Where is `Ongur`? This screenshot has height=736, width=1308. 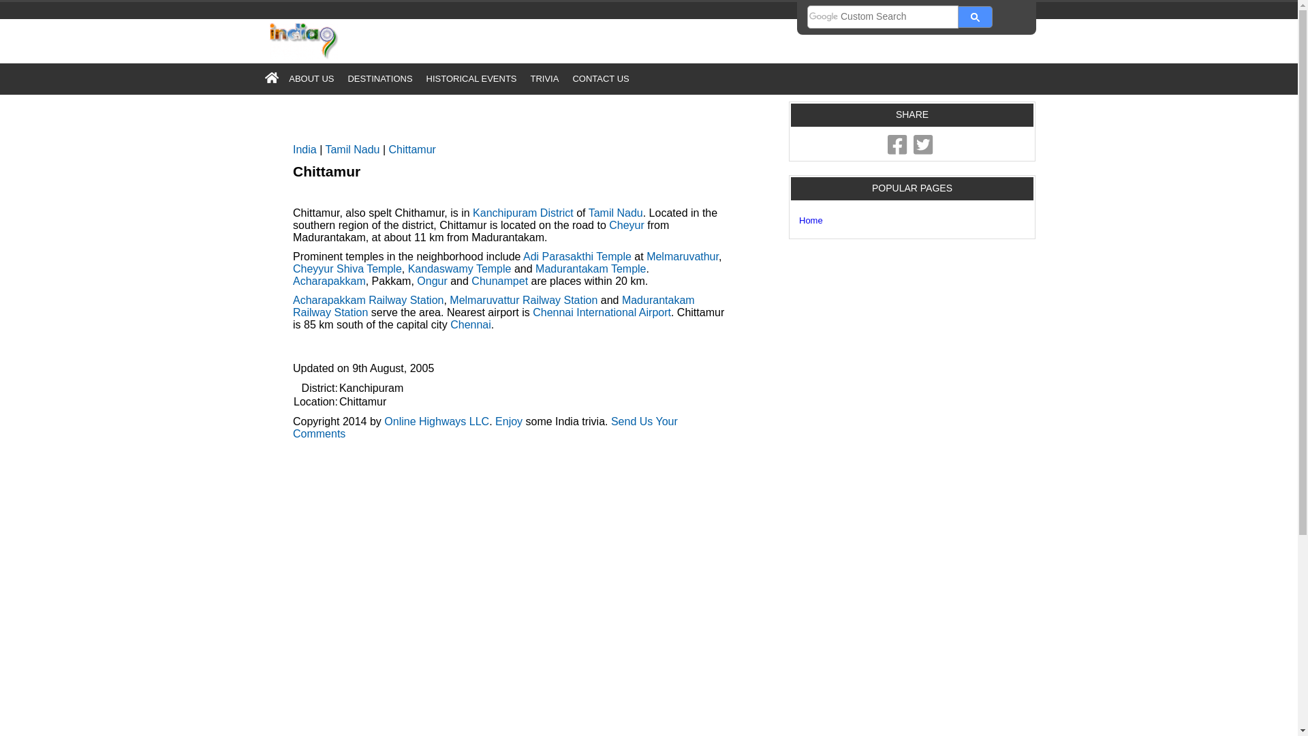 Ongur is located at coordinates (432, 281).